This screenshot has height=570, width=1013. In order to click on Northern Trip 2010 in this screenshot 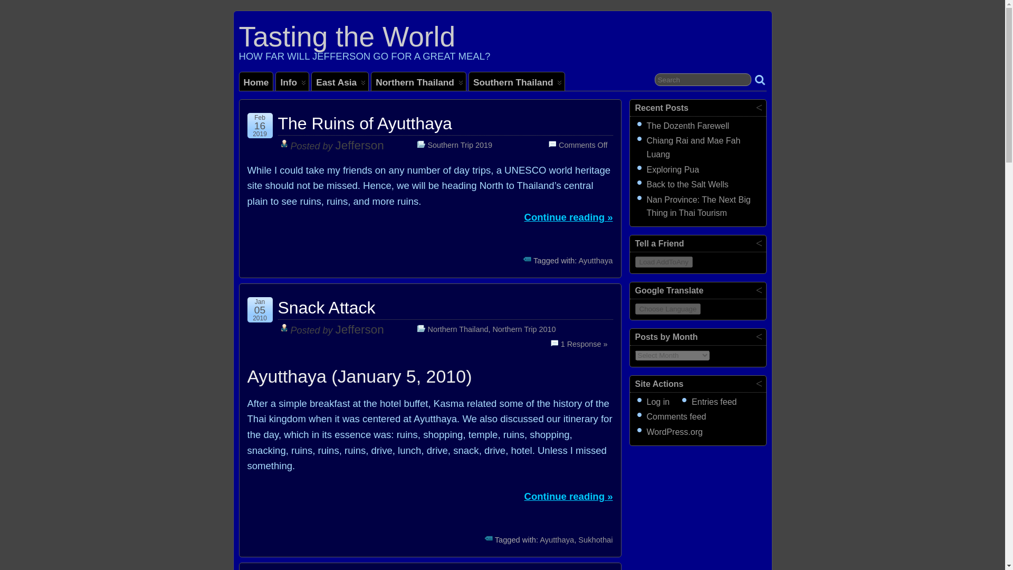, I will do `click(523, 329)`.